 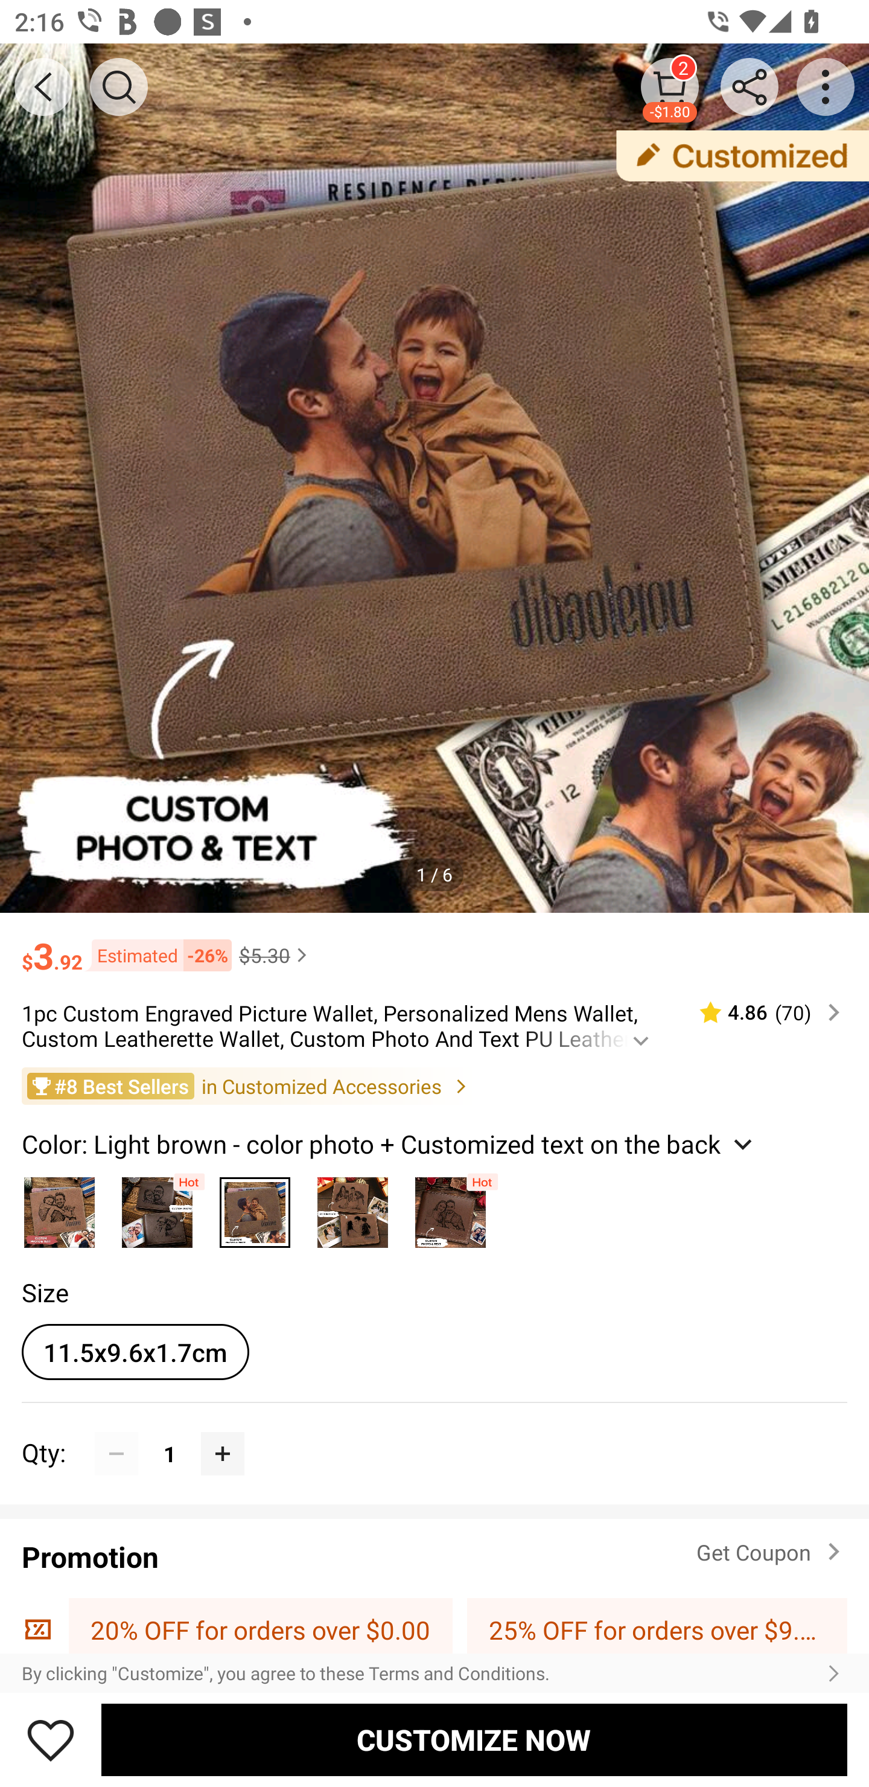 What do you see at coordinates (158, 1207) in the screenshot?
I see `Brown - front photo + back photo` at bounding box center [158, 1207].